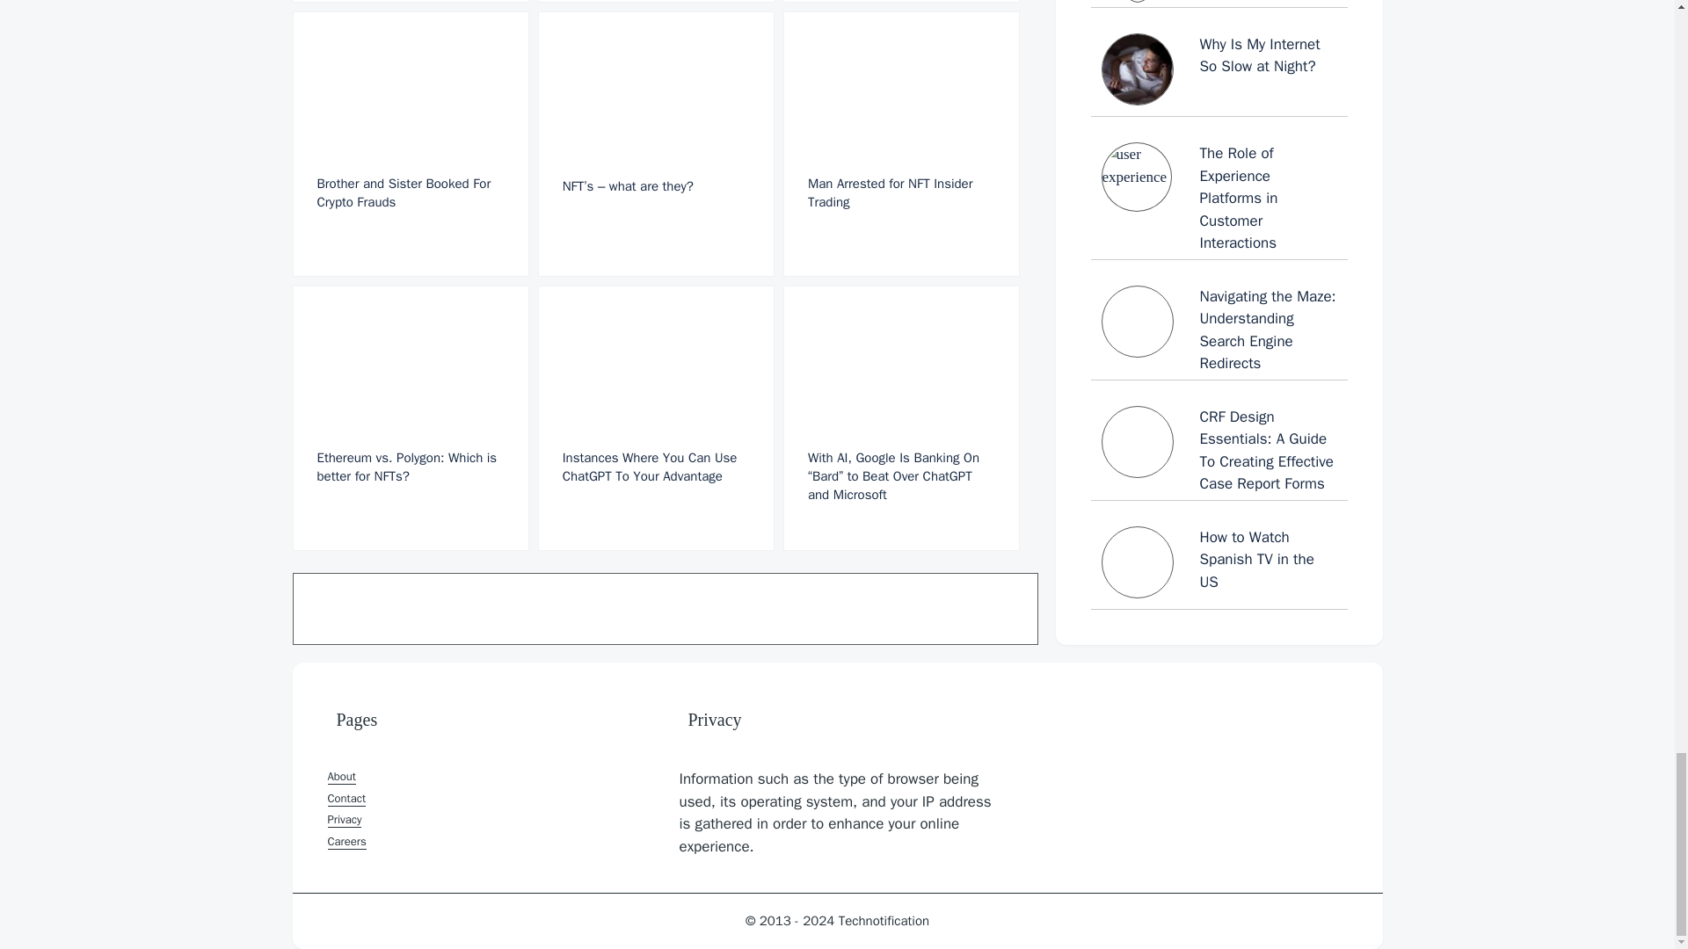 The width and height of the screenshot is (1688, 949). What do you see at coordinates (410, 144) in the screenshot?
I see `Brother and Sister Booked For Crypto Frauds` at bounding box center [410, 144].